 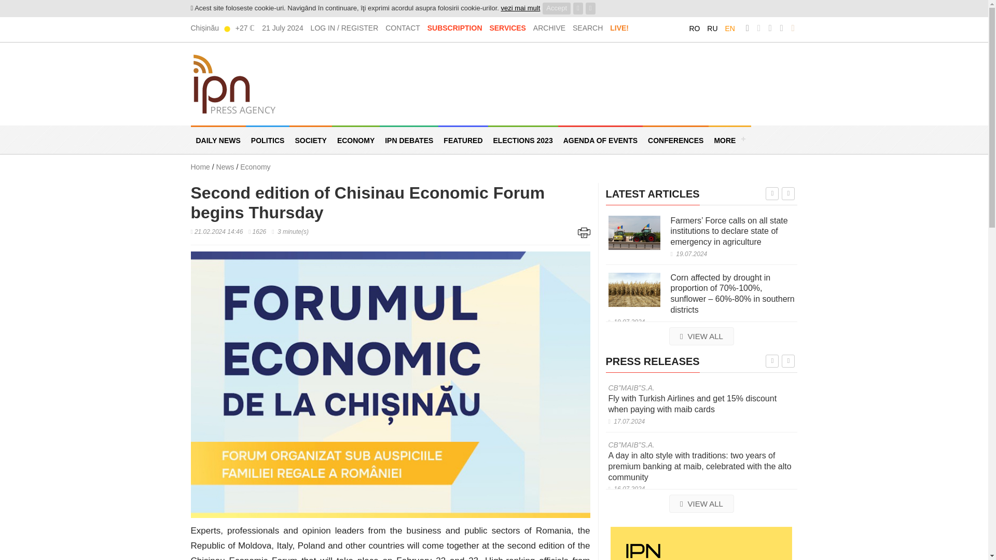 What do you see at coordinates (218, 139) in the screenshot?
I see `DAILY NEWS` at bounding box center [218, 139].